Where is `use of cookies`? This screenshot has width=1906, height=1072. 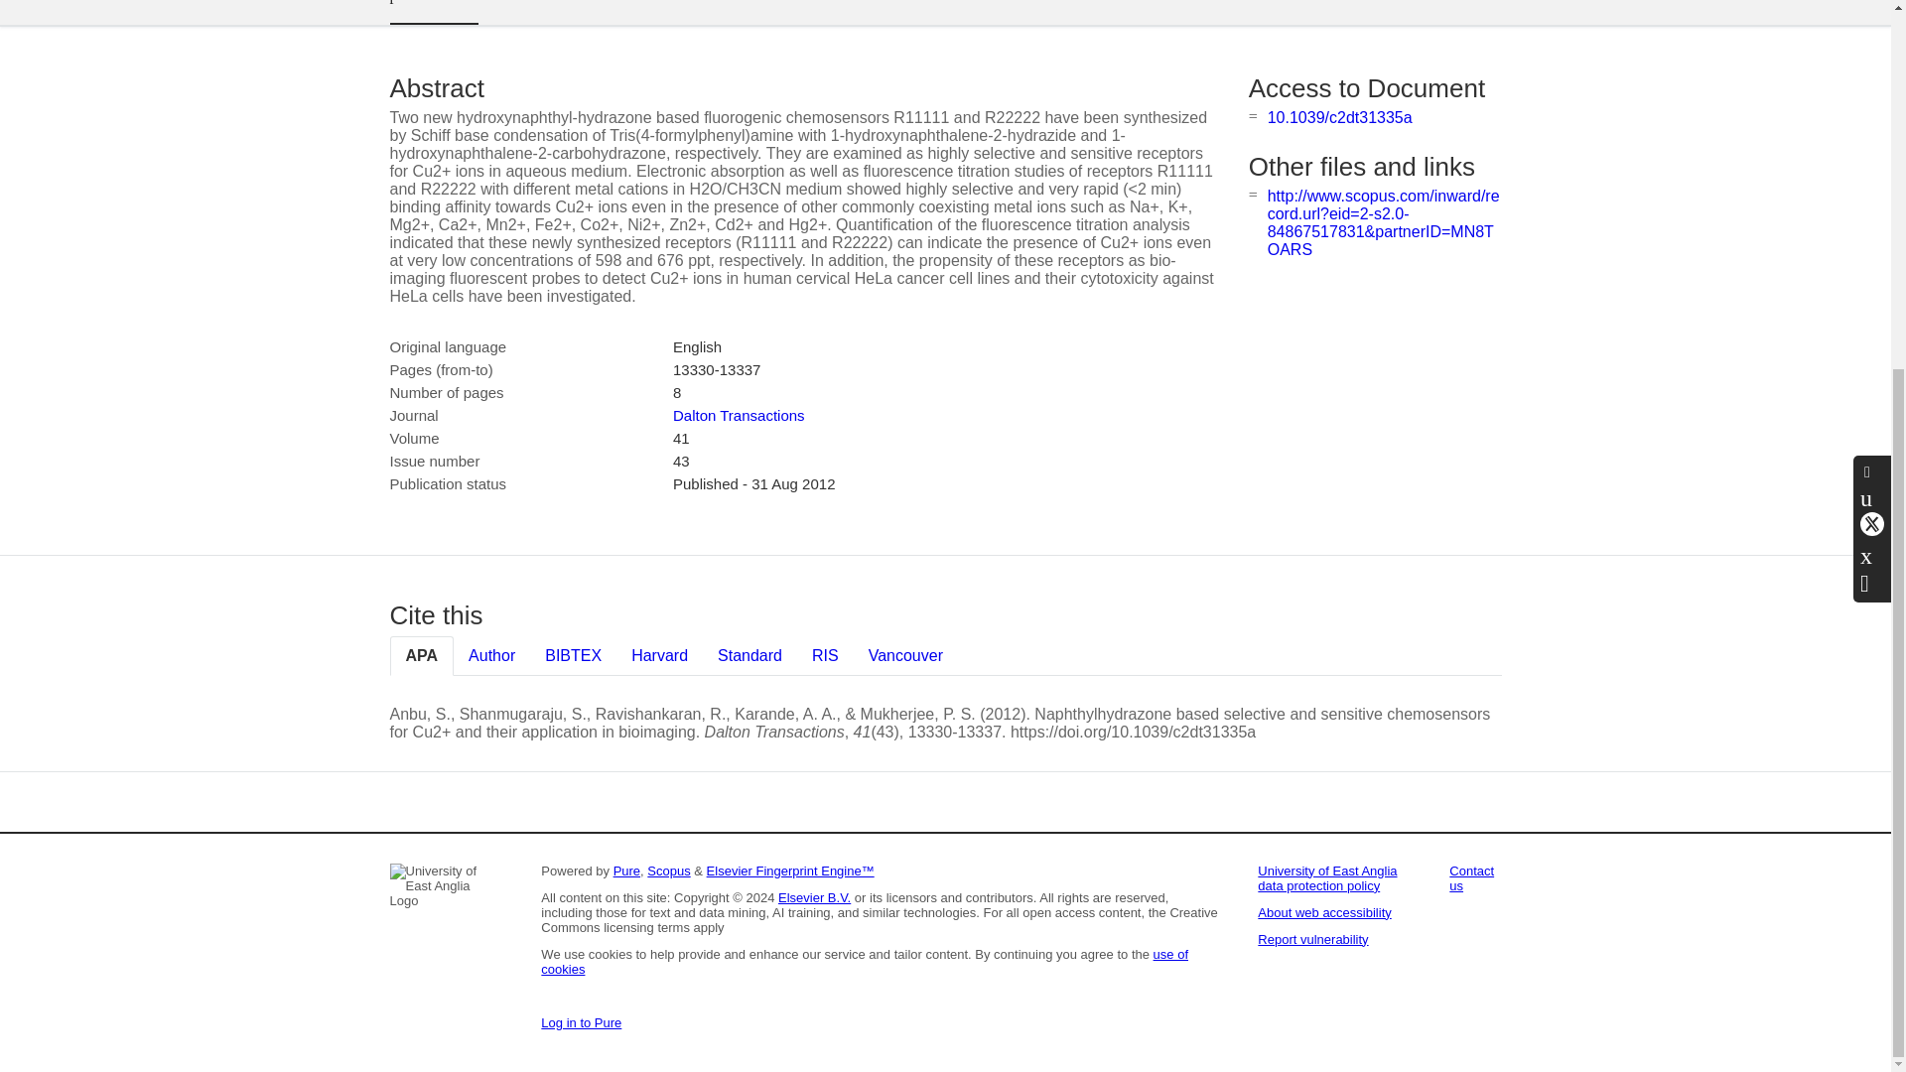 use of cookies is located at coordinates (864, 961).